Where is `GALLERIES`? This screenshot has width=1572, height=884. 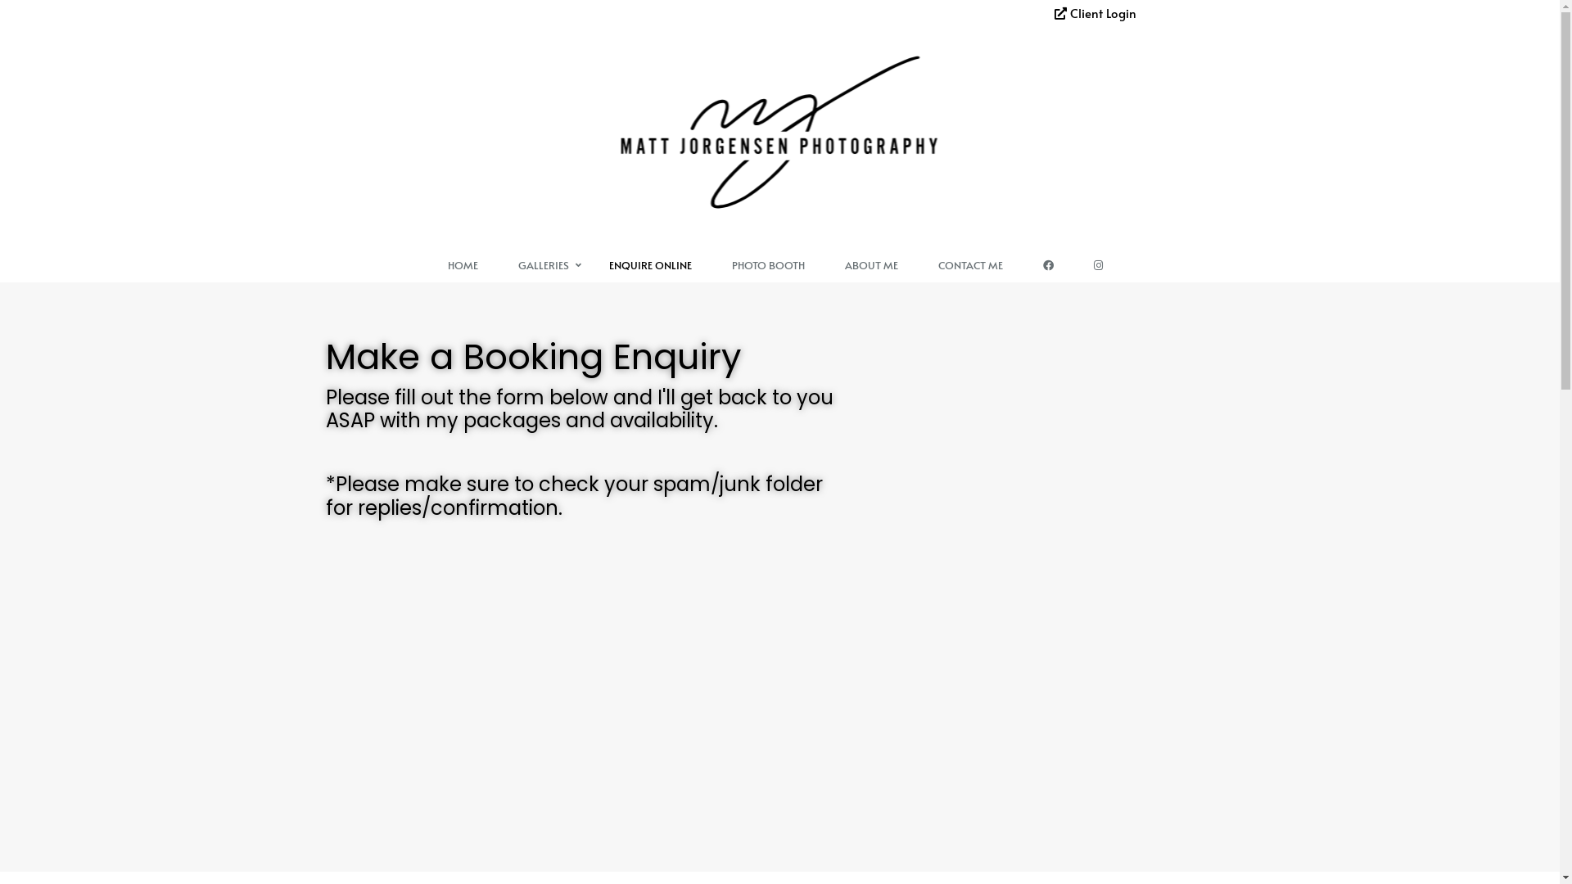
GALLERIES is located at coordinates (548, 265).